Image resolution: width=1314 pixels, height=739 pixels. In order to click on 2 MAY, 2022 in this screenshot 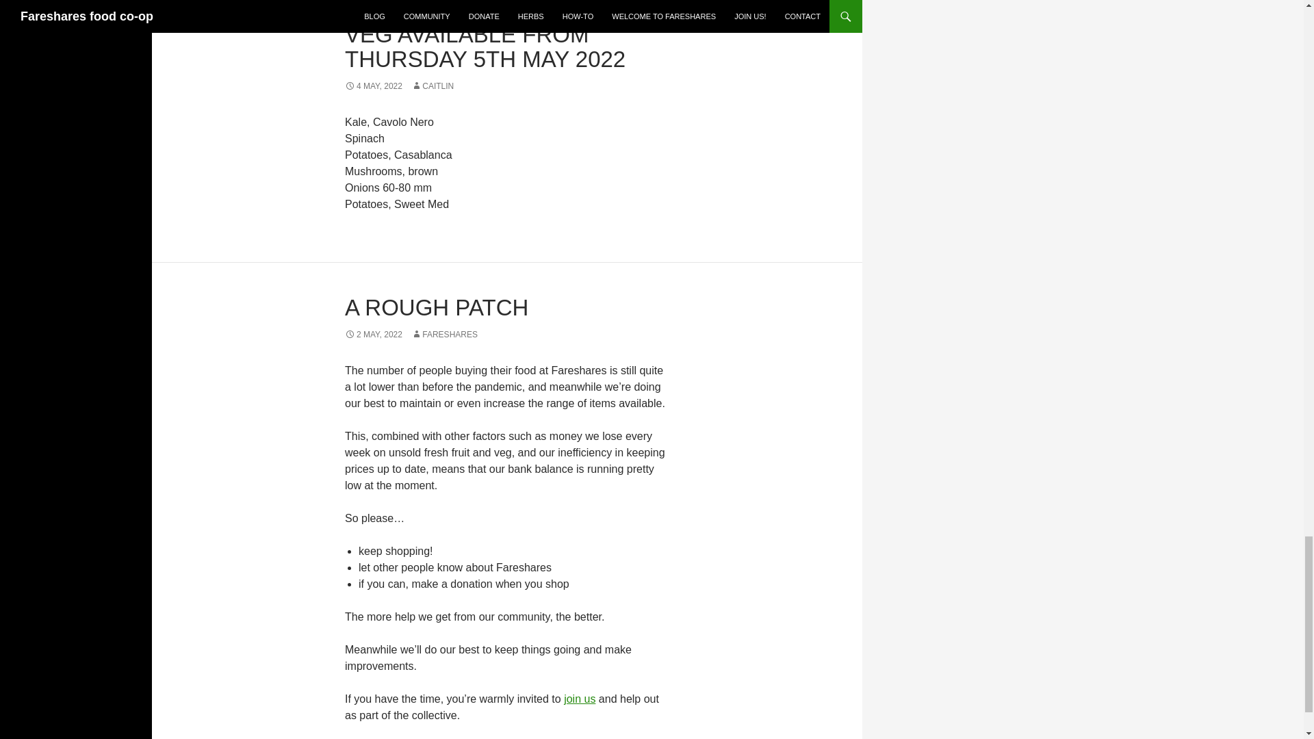, I will do `click(373, 334)`.